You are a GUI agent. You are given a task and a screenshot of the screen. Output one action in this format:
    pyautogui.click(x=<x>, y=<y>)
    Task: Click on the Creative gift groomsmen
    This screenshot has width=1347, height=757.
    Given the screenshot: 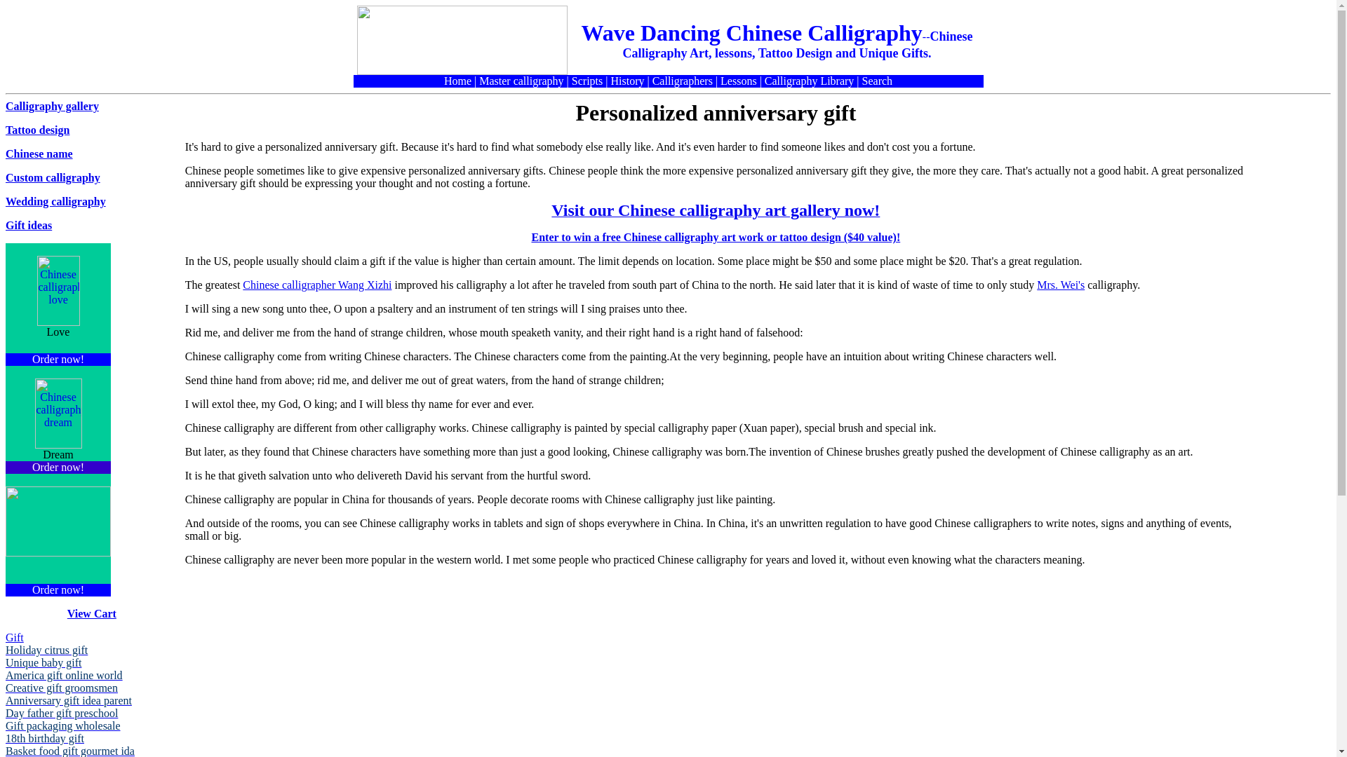 What is the action you would take?
    pyautogui.click(x=62, y=688)
    